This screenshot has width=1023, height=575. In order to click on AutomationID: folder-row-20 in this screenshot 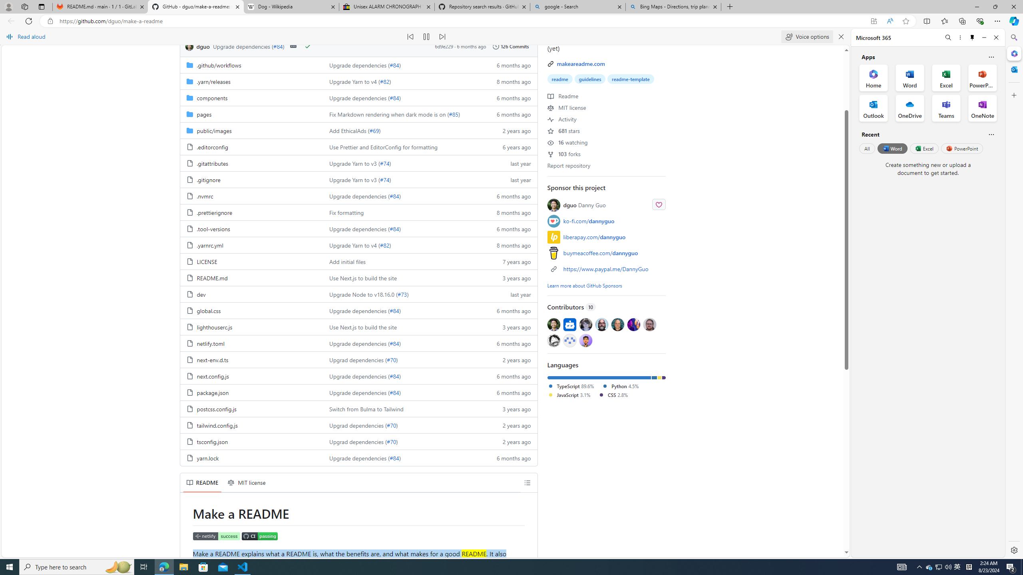, I will do `click(358, 392)`.